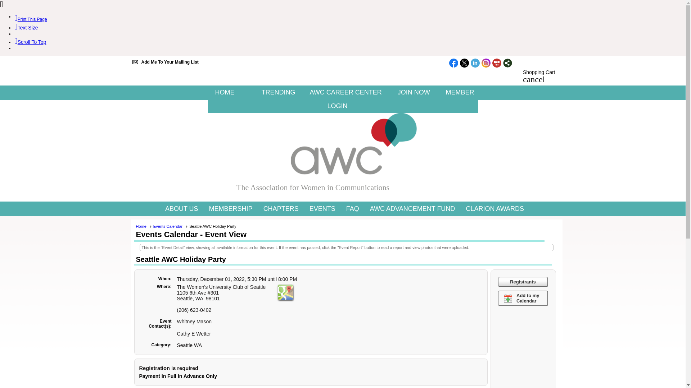  Describe the element at coordinates (507, 63) in the screenshot. I see `Click here for more sharing options` at that location.